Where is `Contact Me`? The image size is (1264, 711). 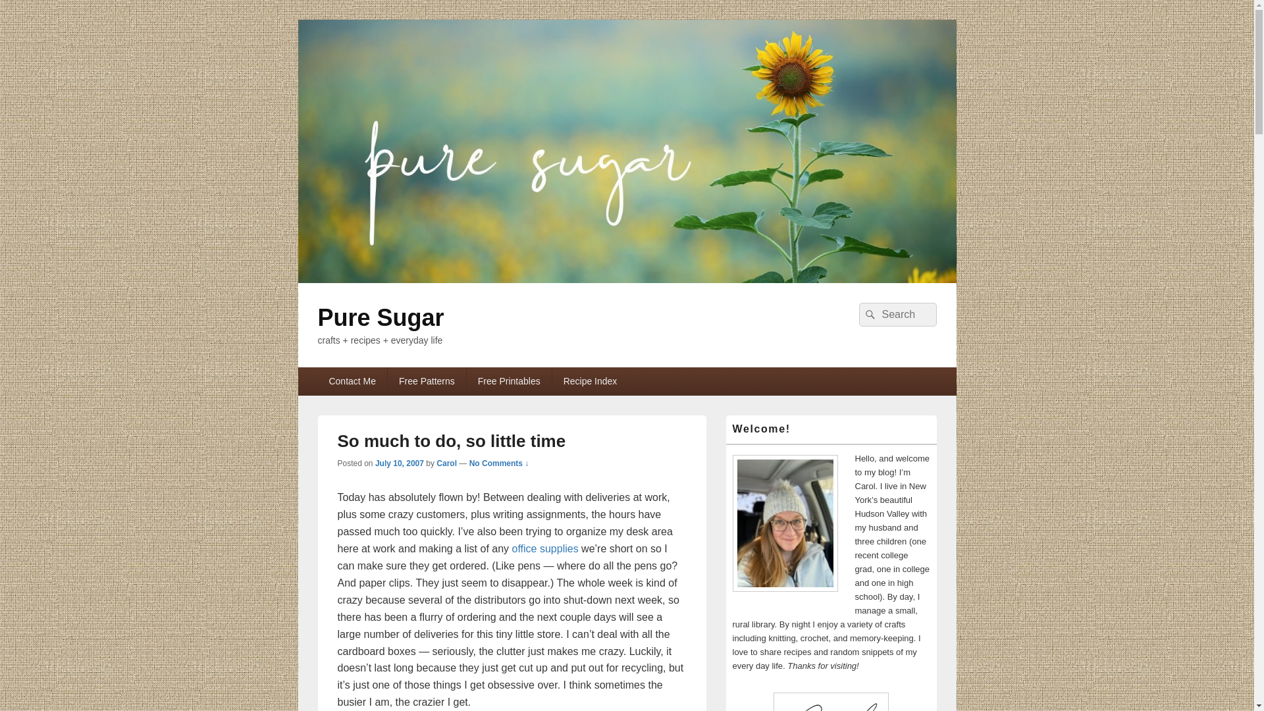
Contact Me is located at coordinates (352, 381).